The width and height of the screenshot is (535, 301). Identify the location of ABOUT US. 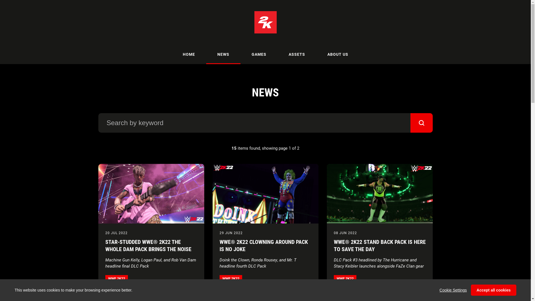
(338, 54).